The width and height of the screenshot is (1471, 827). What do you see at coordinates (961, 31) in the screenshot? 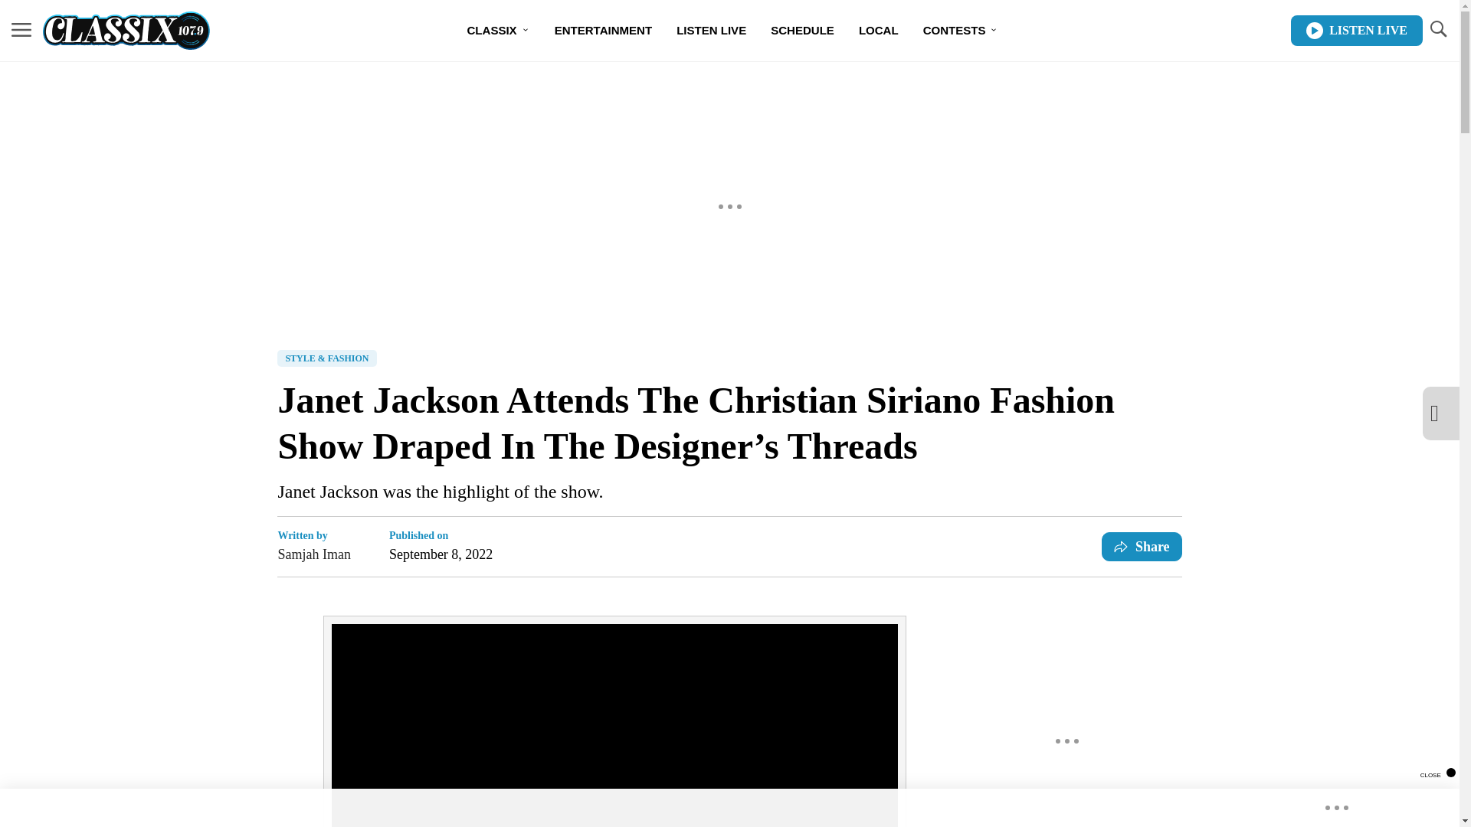
I see `CONTESTS` at bounding box center [961, 31].